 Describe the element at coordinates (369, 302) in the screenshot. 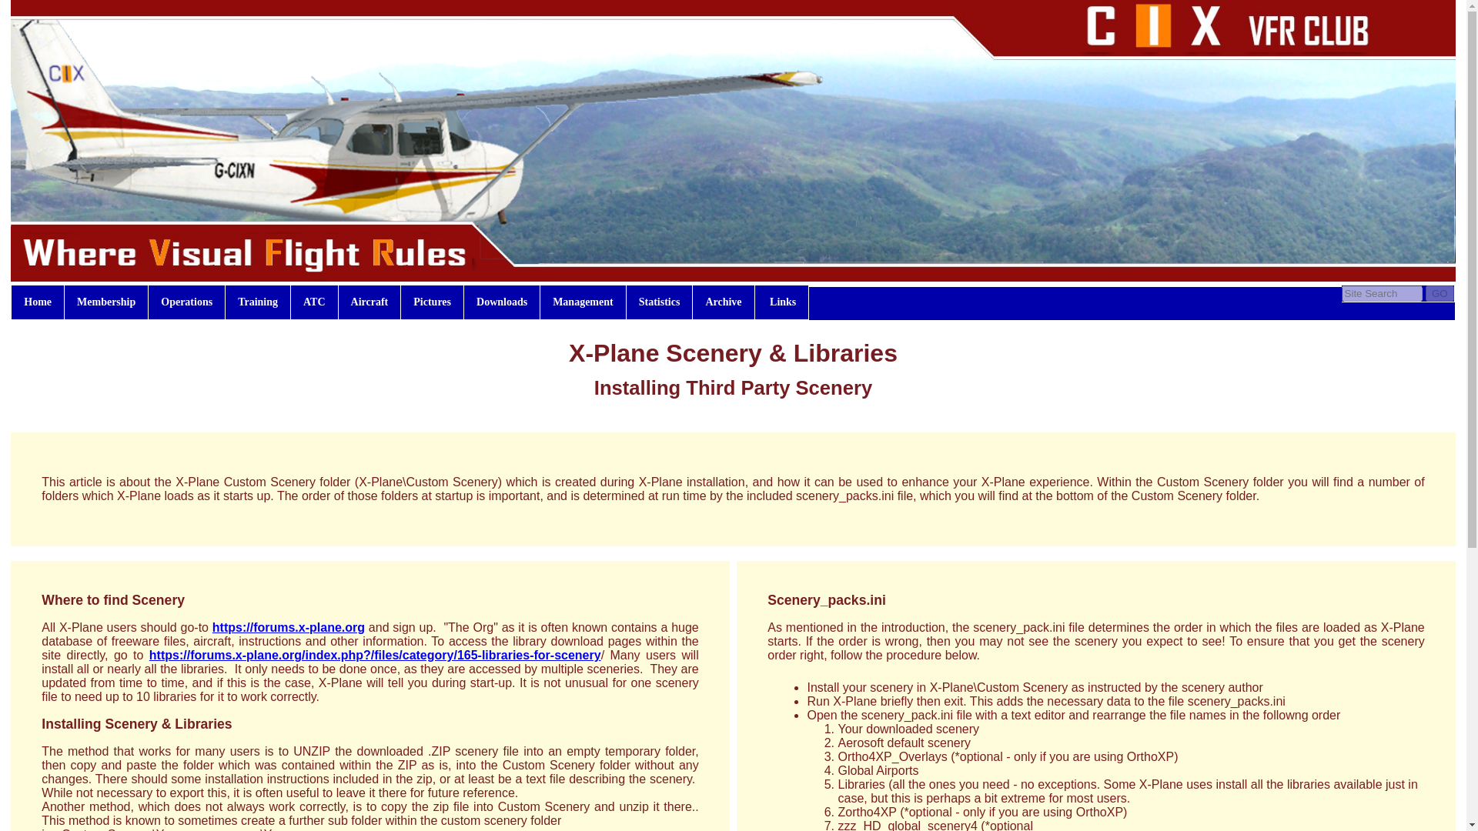

I see `Aircraft` at that location.